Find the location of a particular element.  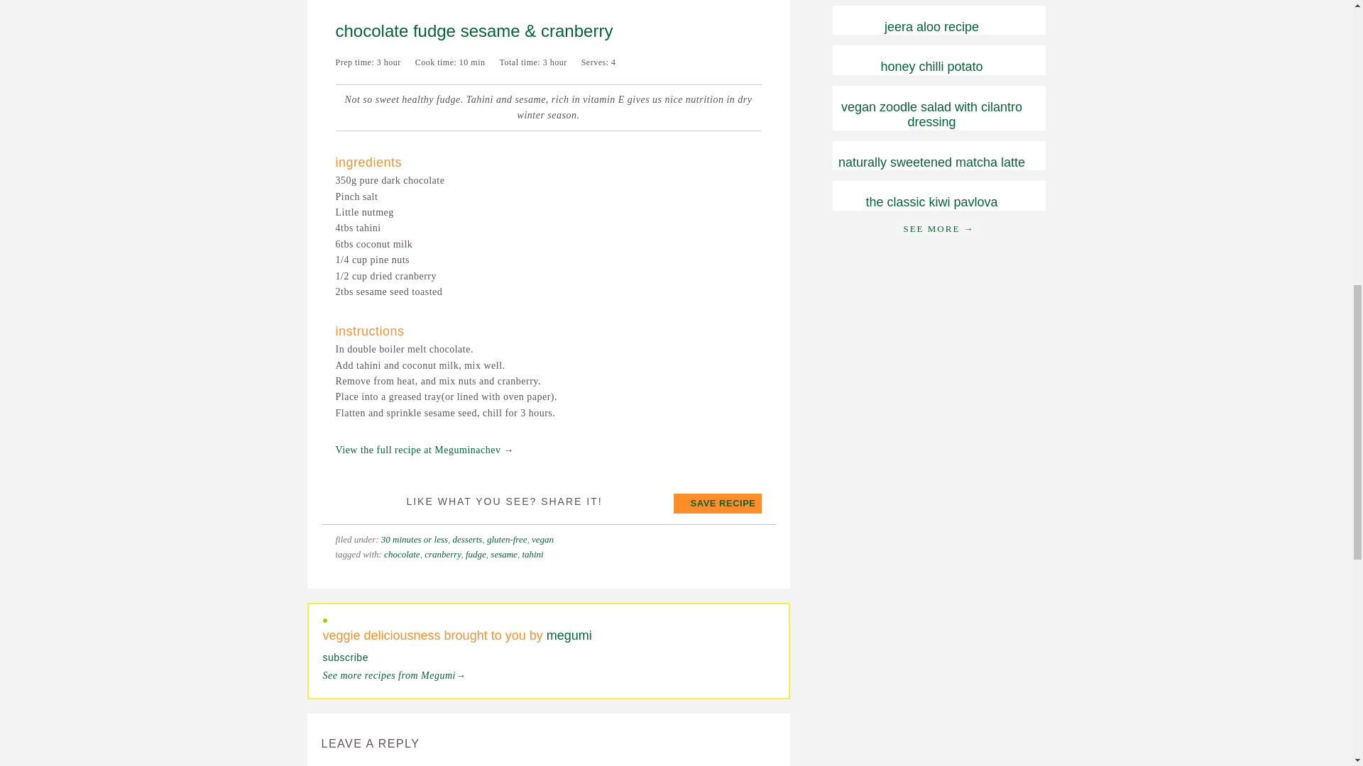

chocolate is located at coordinates (402, 555).